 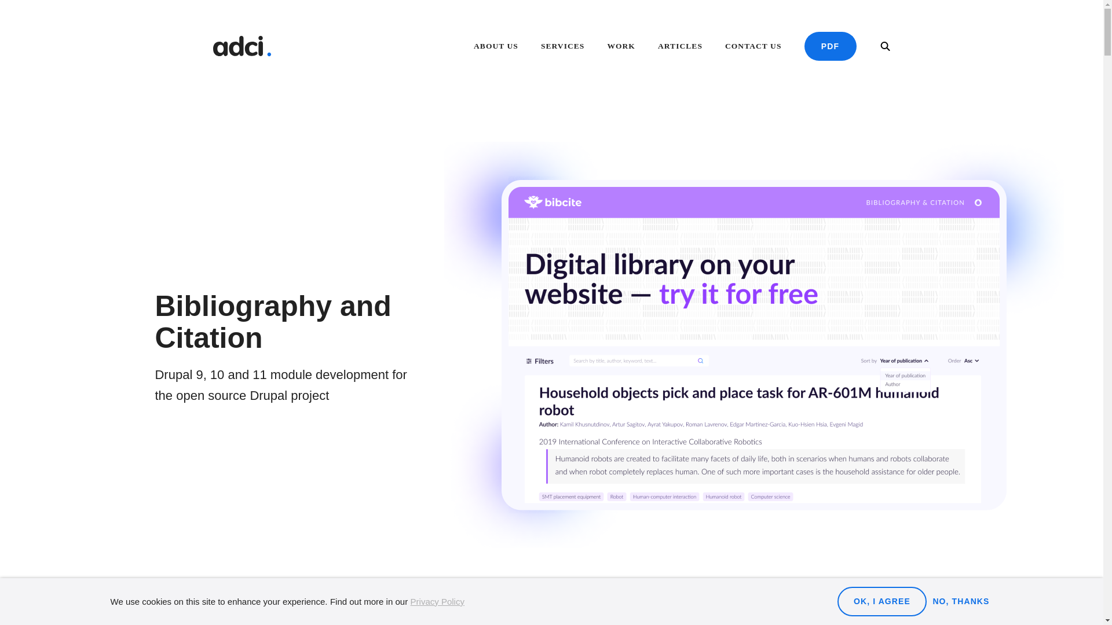 What do you see at coordinates (562, 47) in the screenshot?
I see `SERVICES` at bounding box center [562, 47].